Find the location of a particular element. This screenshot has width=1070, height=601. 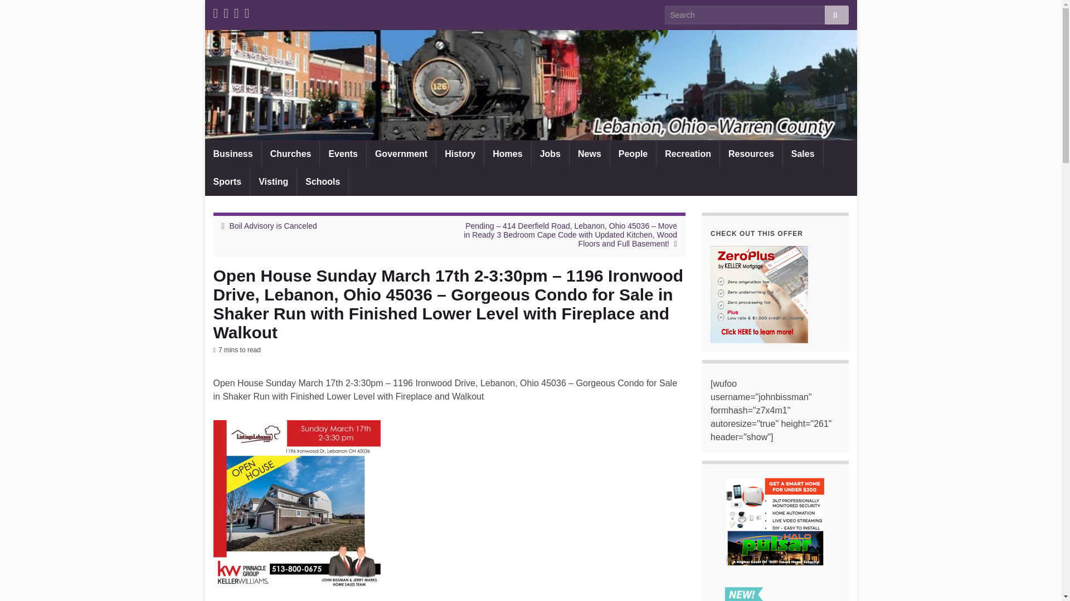

Events is located at coordinates (343, 154).